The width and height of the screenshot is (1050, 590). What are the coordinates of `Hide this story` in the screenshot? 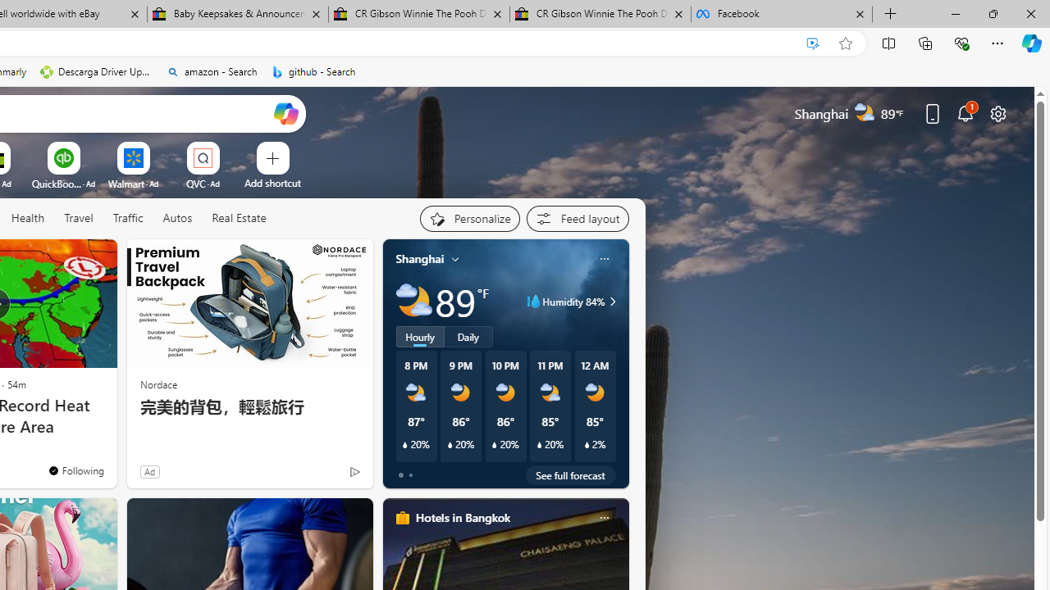 It's located at (67, 259).